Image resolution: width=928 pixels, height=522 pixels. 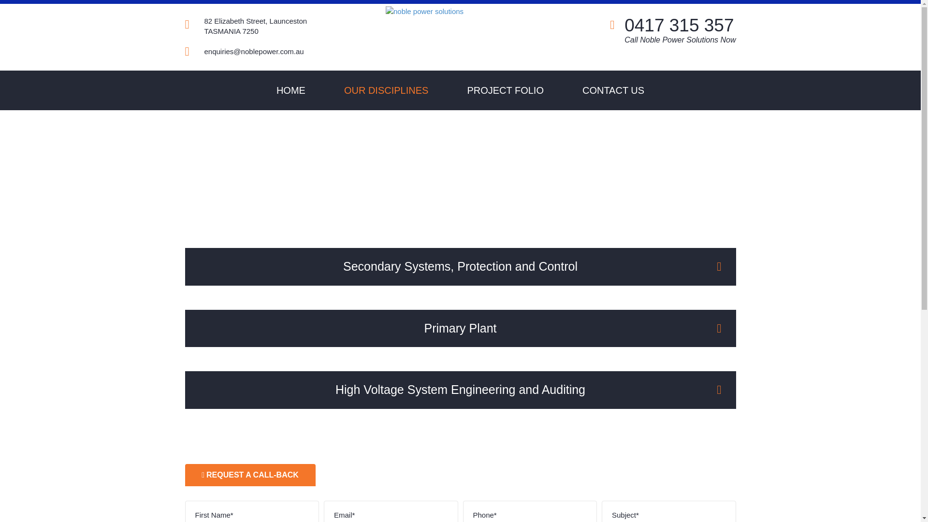 I want to click on 82 Elizabeth Street, Launceston
TASMANIA 7250, so click(x=246, y=26).